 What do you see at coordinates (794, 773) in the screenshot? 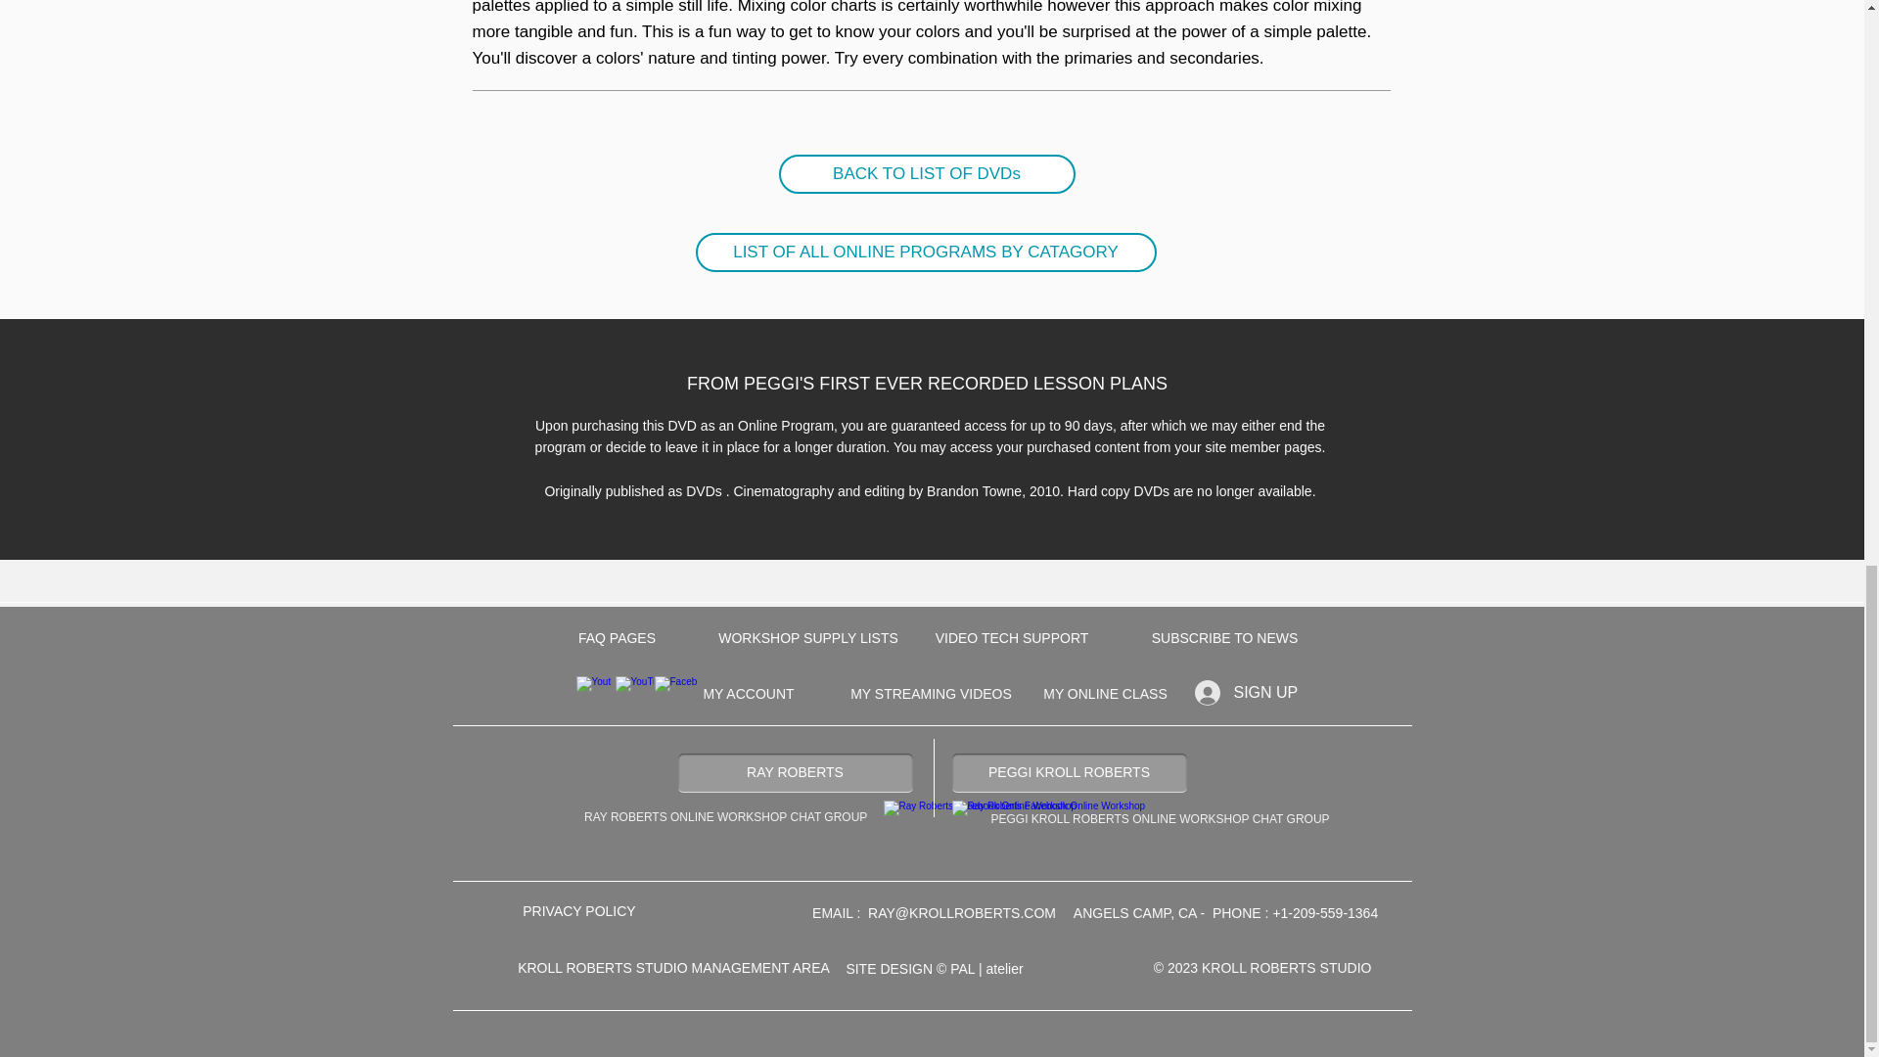
I see `RAY ROBERTS` at bounding box center [794, 773].